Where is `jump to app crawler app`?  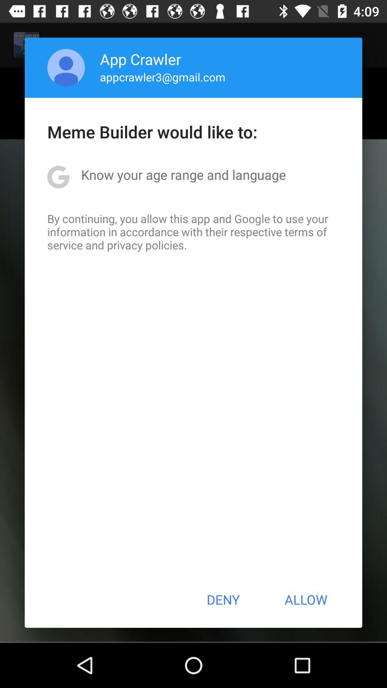 jump to app crawler app is located at coordinates (140, 59).